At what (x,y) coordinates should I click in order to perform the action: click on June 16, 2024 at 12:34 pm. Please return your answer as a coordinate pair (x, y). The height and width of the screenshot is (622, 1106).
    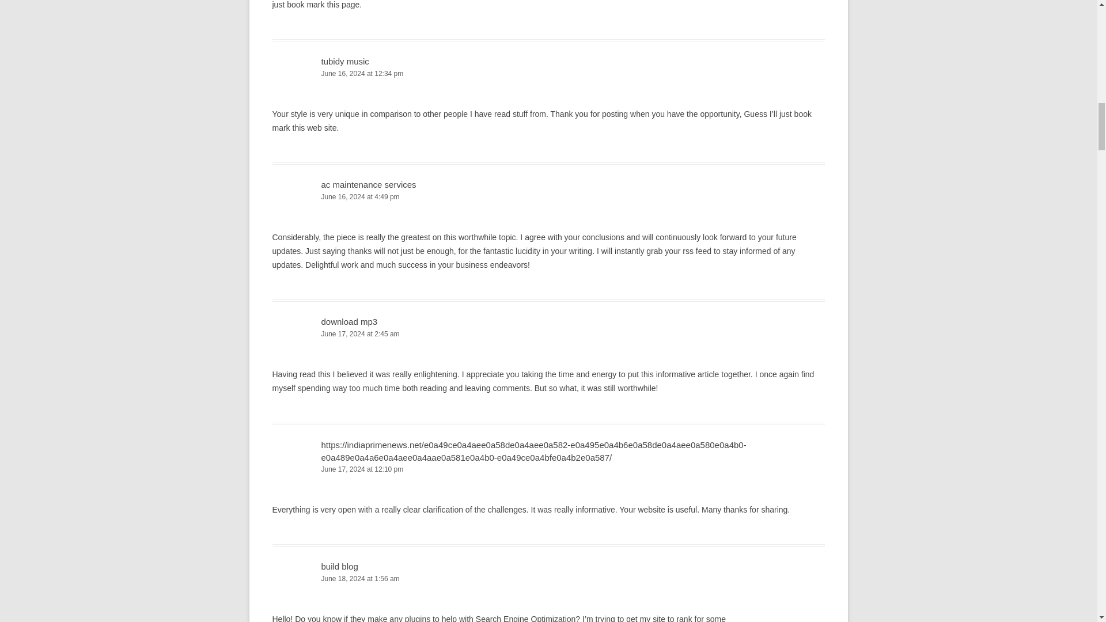
    Looking at the image, I should click on (548, 74).